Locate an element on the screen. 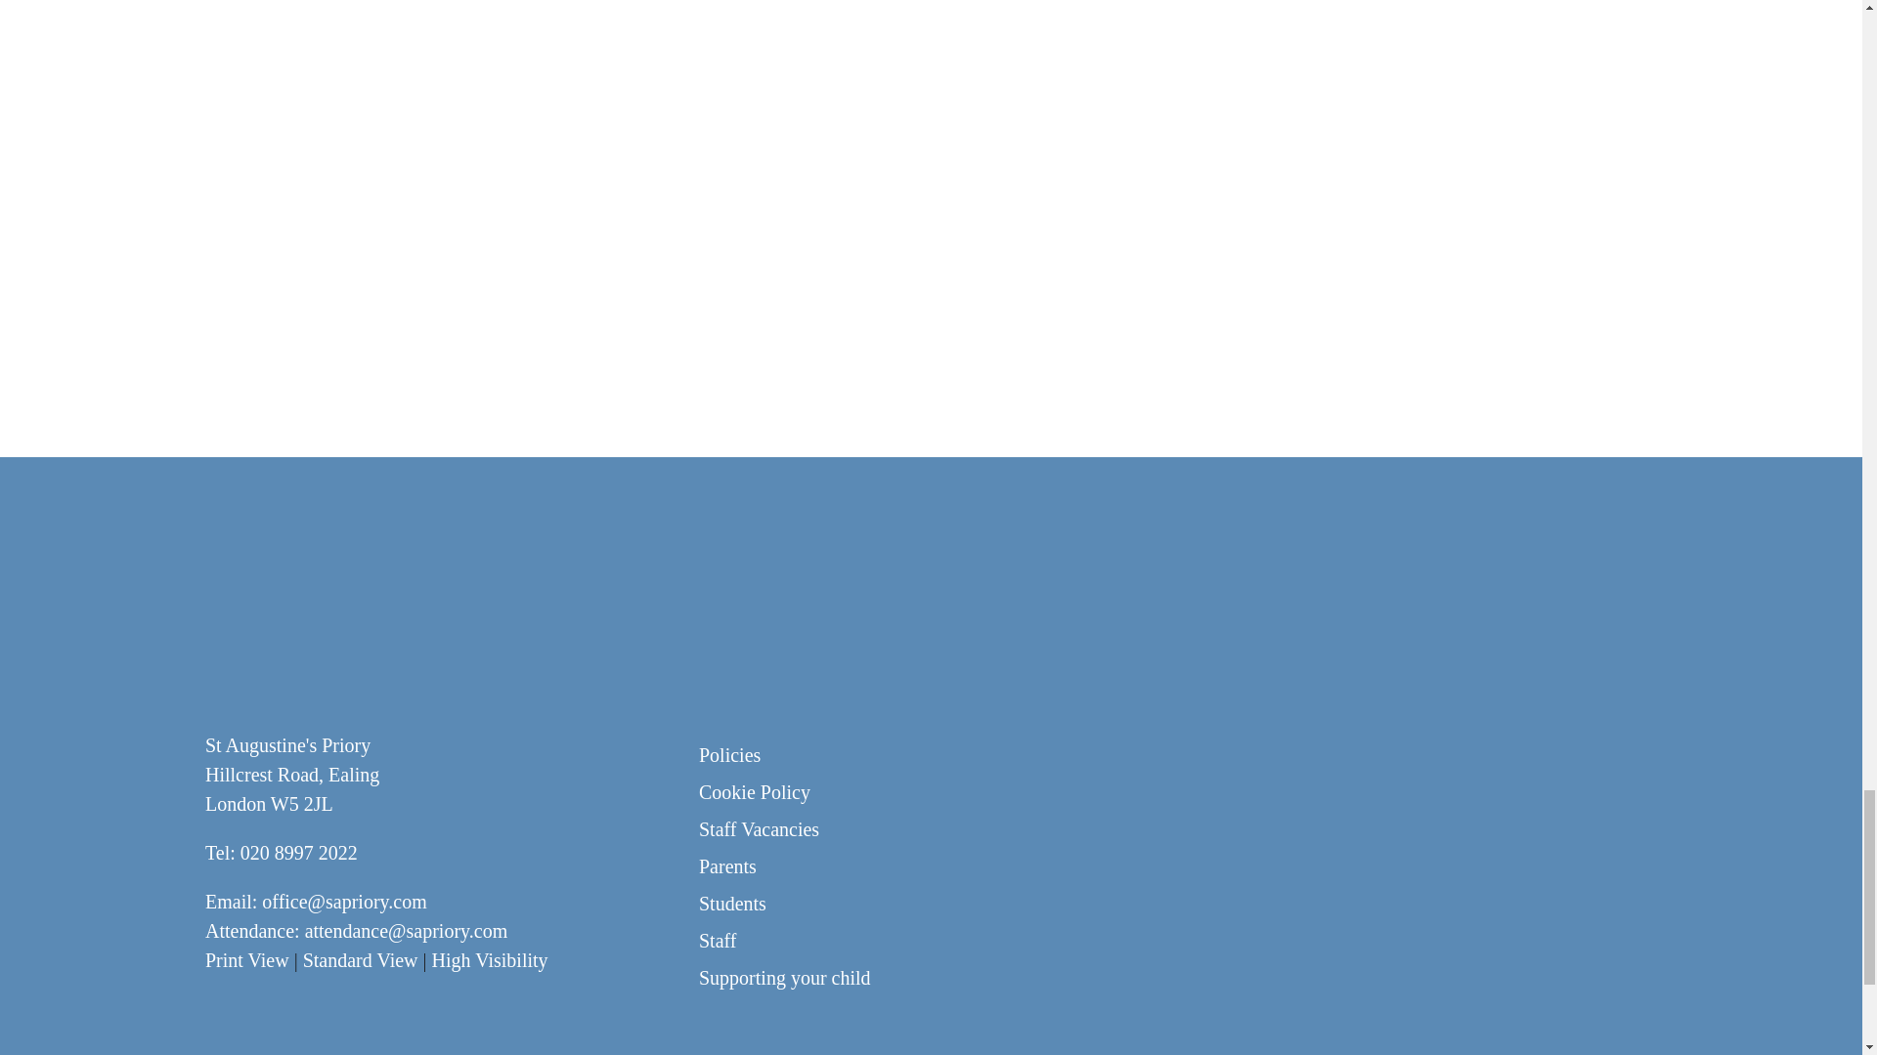 This screenshot has width=1877, height=1055. Switch to High Visibility is located at coordinates (489, 959).